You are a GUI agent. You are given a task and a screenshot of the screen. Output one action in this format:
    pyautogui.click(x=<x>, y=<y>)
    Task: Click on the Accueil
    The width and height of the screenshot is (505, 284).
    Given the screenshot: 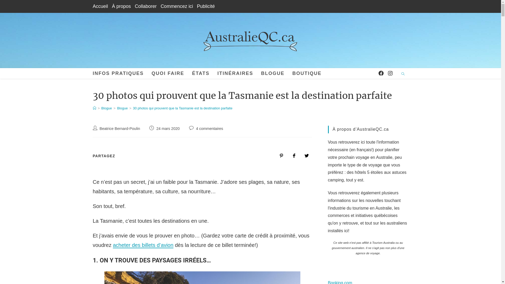 What is the action you would take?
    pyautogui.click(x=100, y=6)
    